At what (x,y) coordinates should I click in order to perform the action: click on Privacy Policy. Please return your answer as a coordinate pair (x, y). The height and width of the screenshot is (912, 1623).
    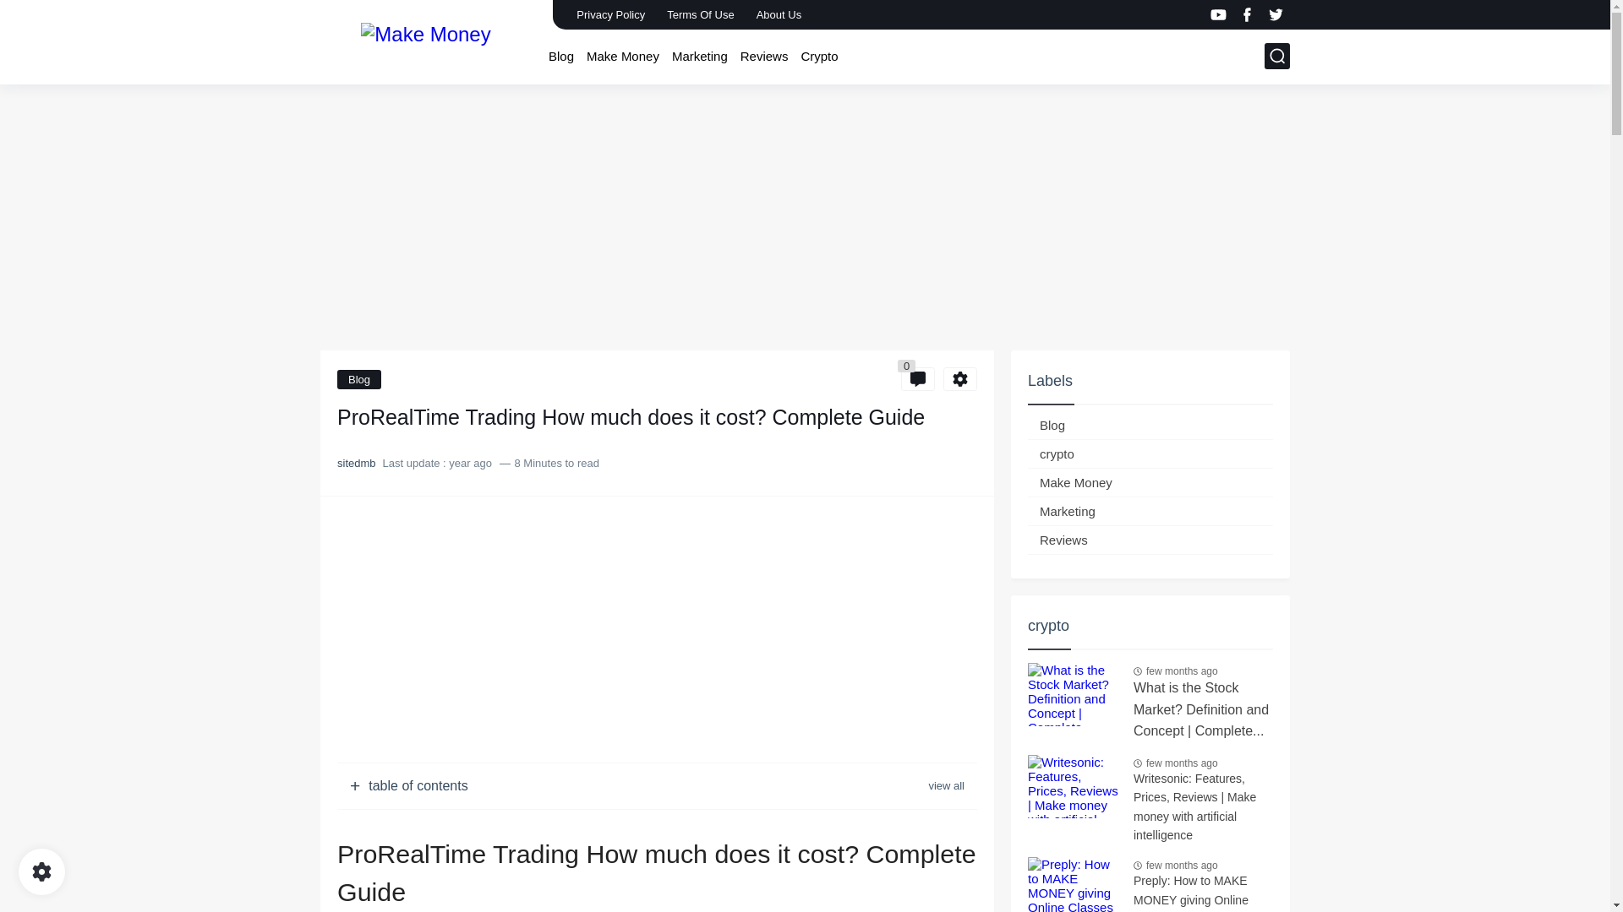
    Looking at the image, I should click on (610, 14).